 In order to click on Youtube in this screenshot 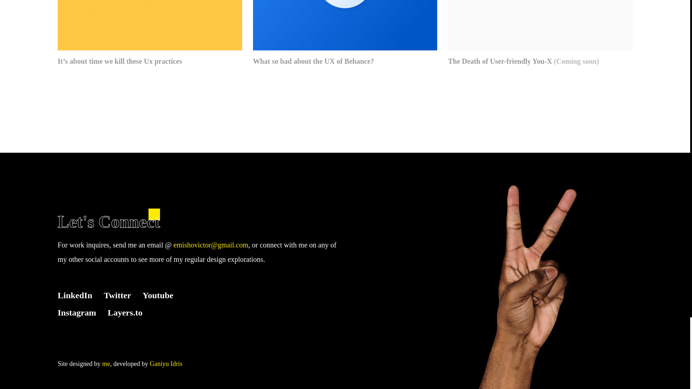, I will do `click(158, 295)`.